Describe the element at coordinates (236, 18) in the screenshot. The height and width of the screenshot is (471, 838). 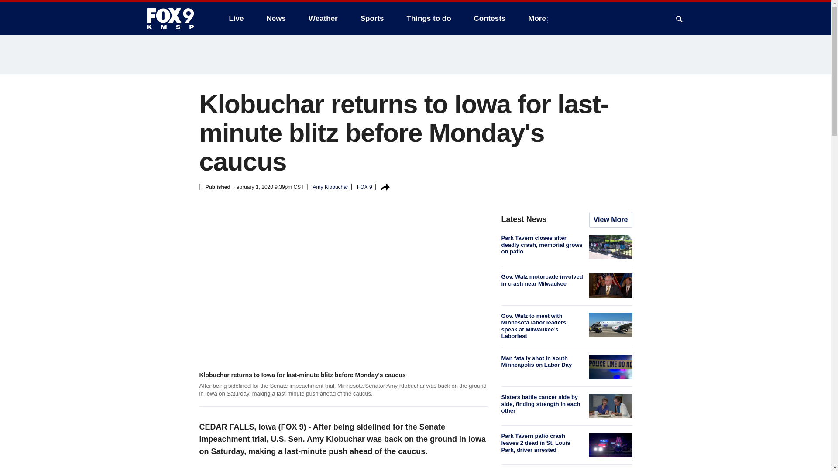
I see `Live` at that location.